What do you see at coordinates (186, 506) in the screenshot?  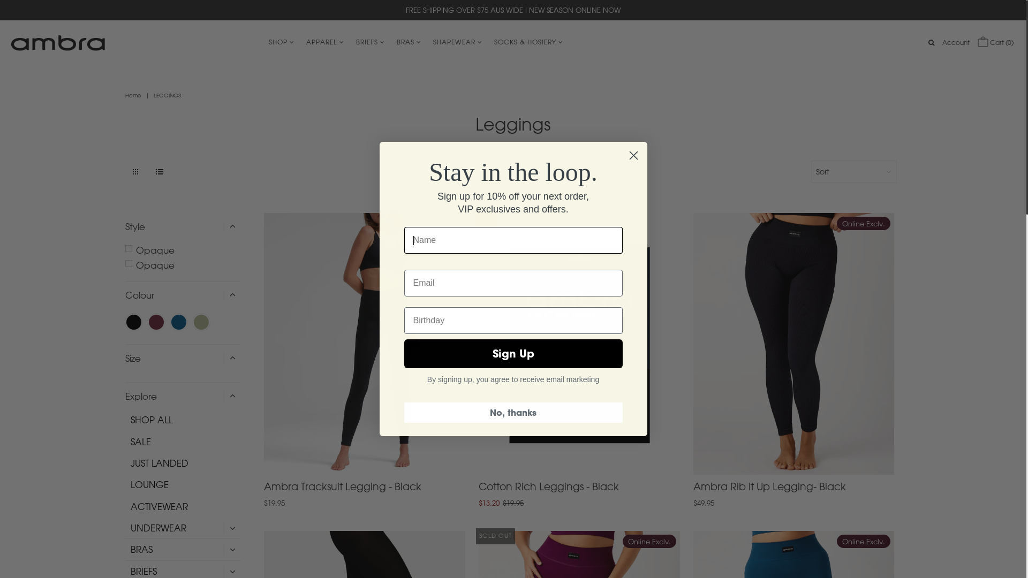 I see `ACTIVEWEAR` at bounding box center [186, 506].